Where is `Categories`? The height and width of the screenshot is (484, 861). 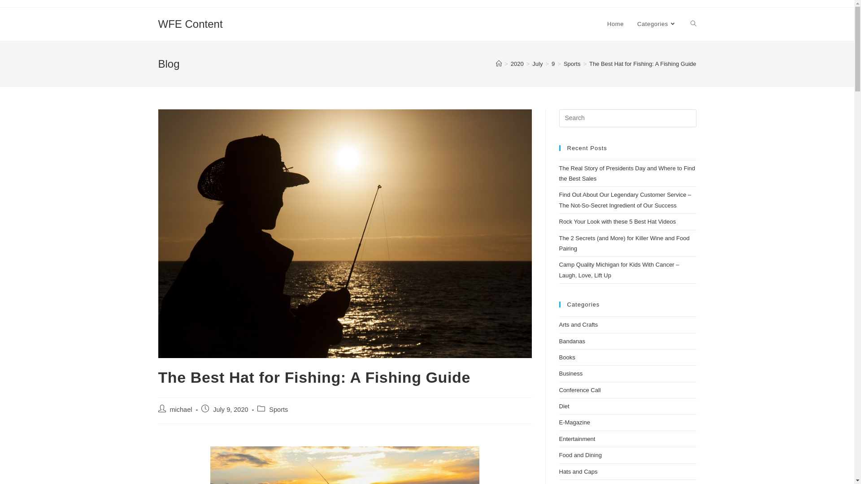
Categories is located at coordinates (657, 24).